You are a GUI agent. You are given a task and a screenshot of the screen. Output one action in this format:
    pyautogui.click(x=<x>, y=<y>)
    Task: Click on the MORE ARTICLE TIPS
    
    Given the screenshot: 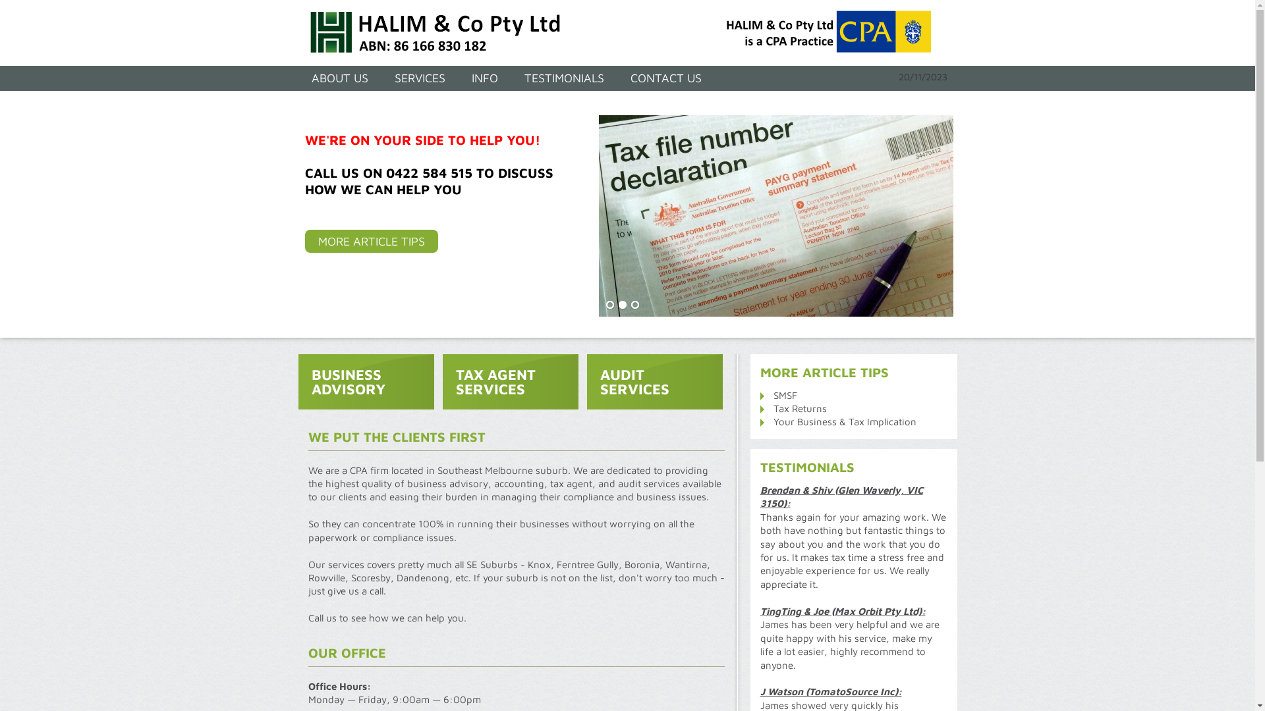 What is the action you would take?
    pyautogui.click(x=371, y=241)
    